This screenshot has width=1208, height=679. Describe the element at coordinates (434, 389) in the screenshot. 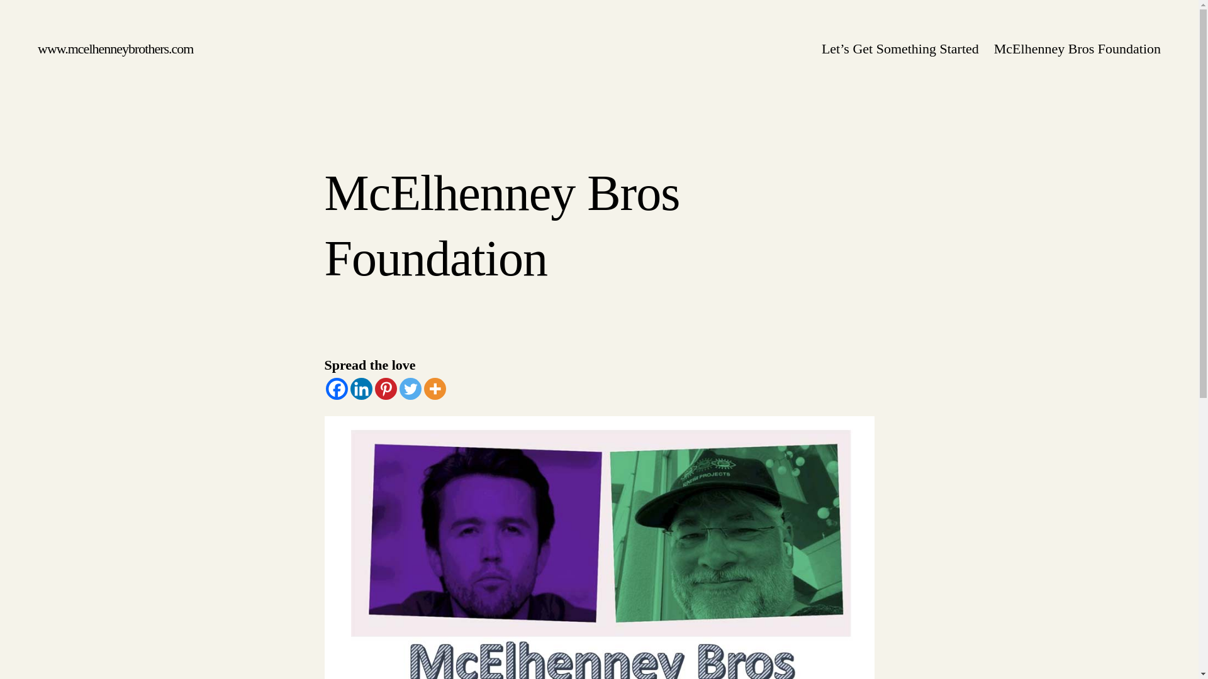

I see `More` at that location.